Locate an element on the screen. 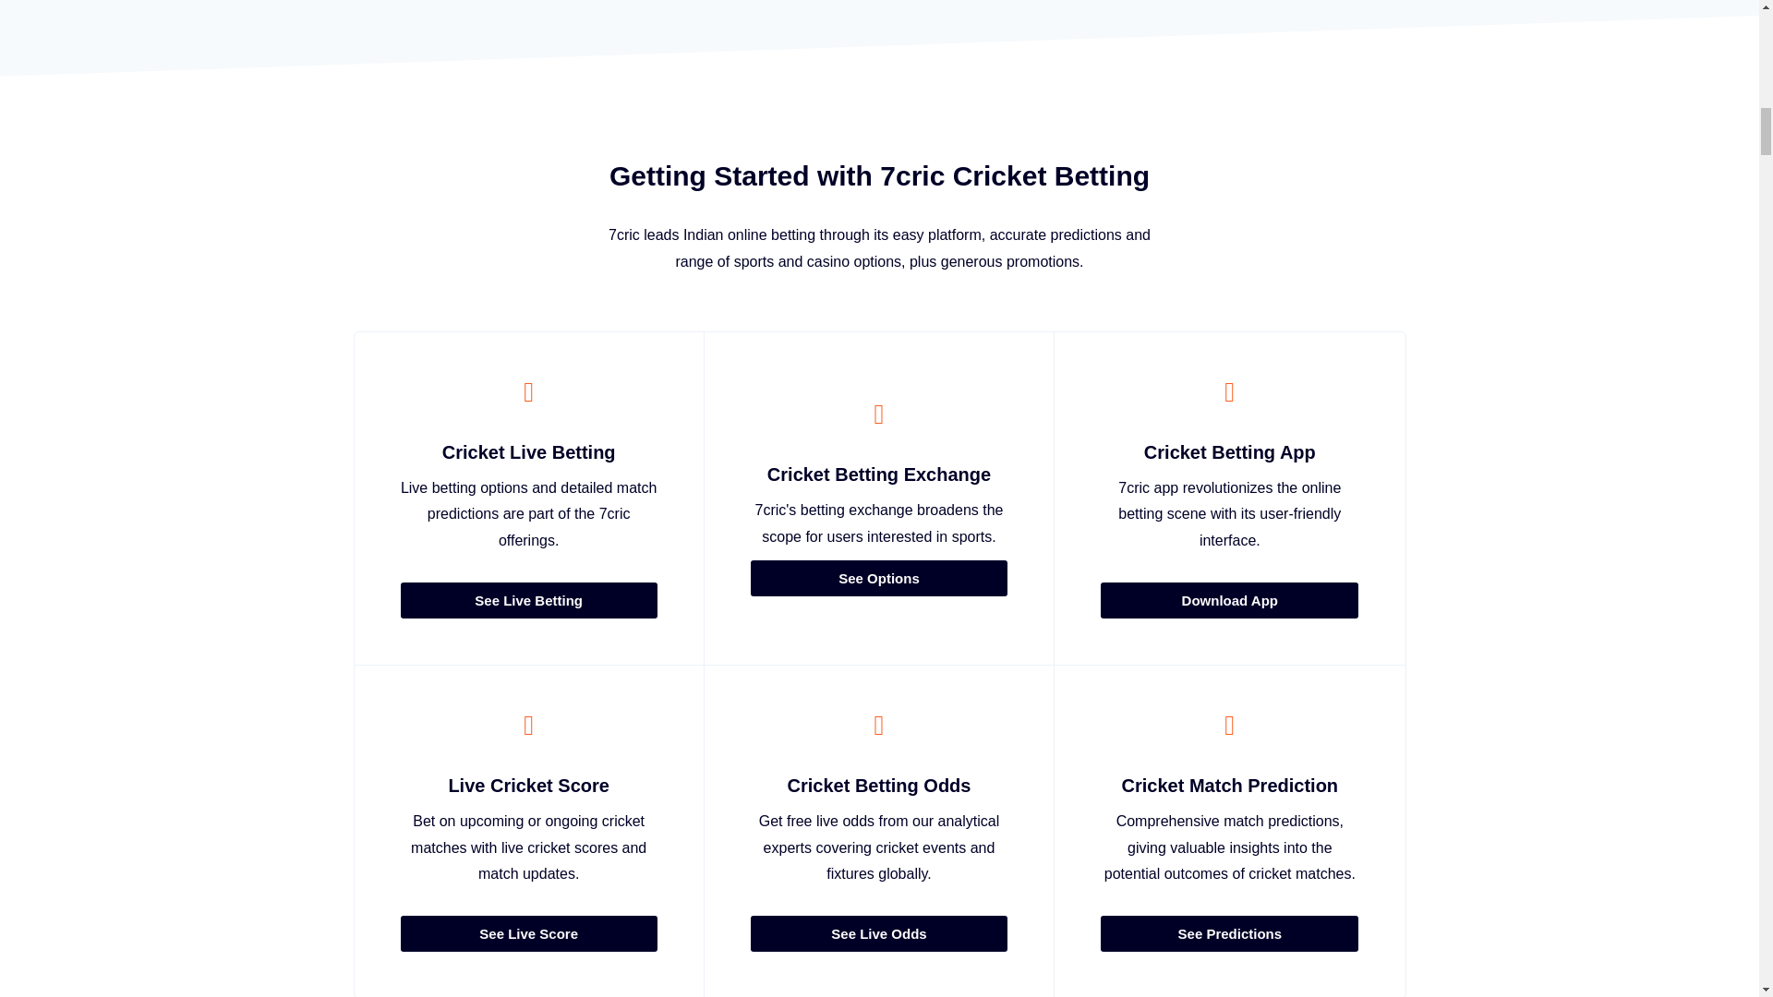  See Live Odds is located at coordinates (878, 934).